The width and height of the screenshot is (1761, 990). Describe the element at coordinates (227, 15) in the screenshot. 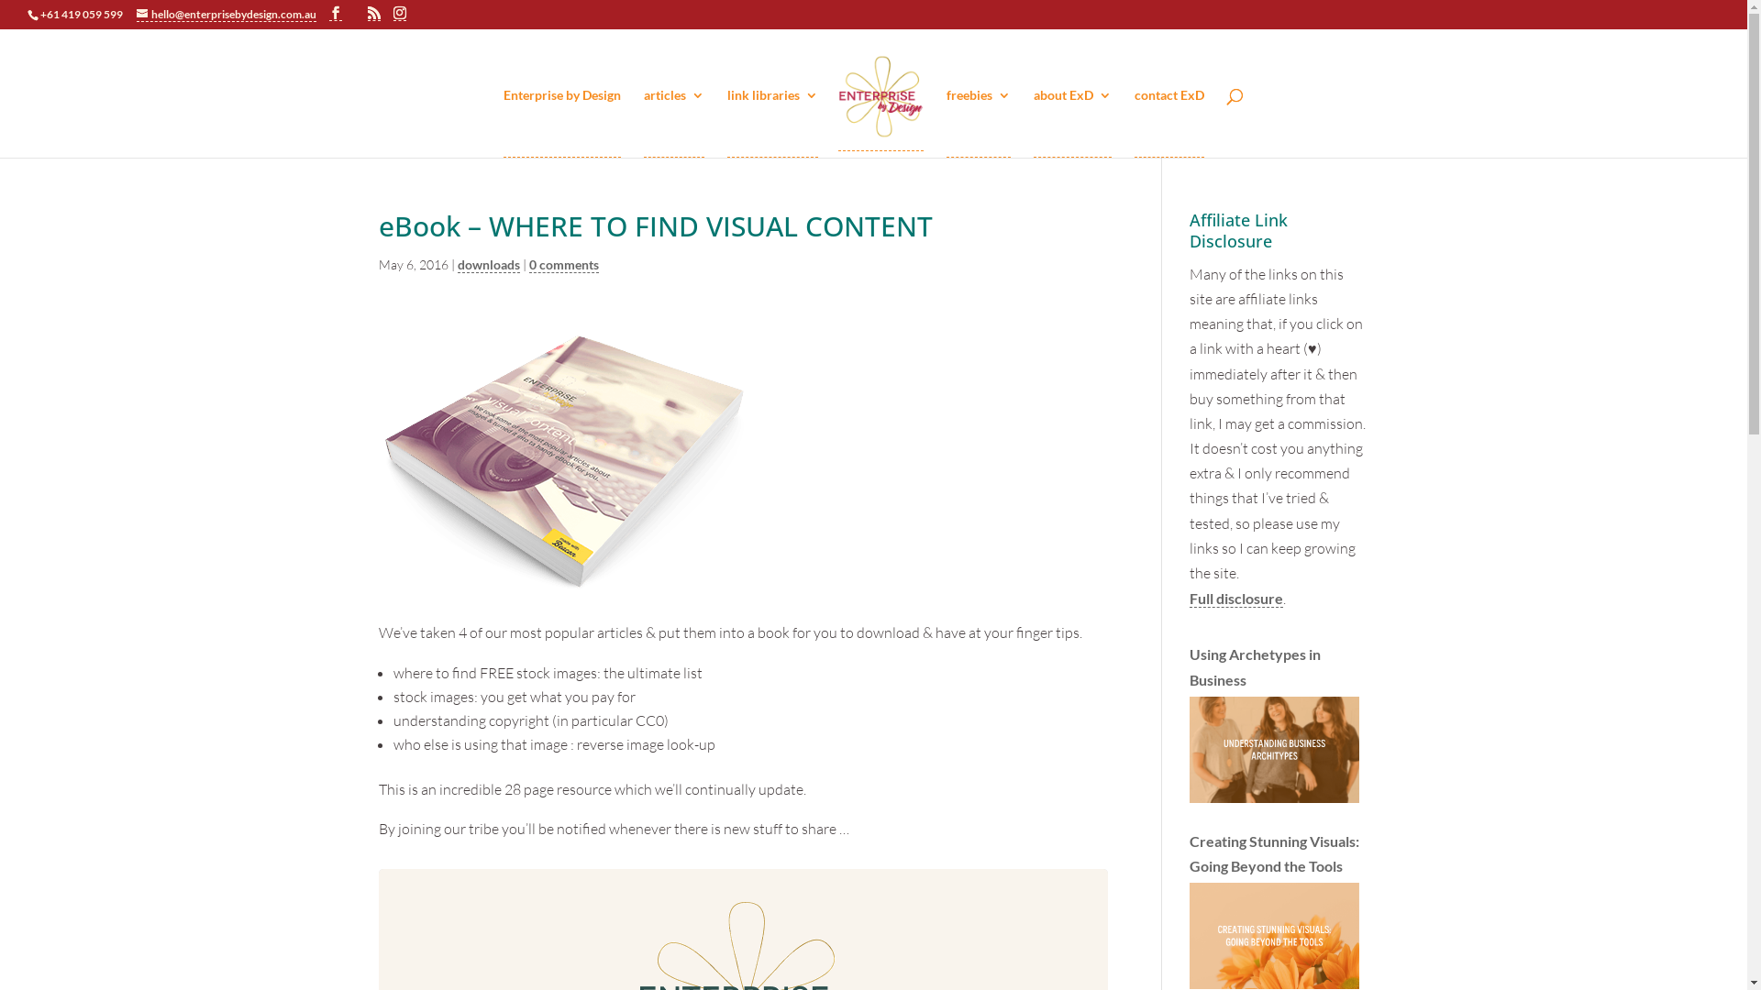

I see `hello@enterprisebydesign.com.au` at that location.